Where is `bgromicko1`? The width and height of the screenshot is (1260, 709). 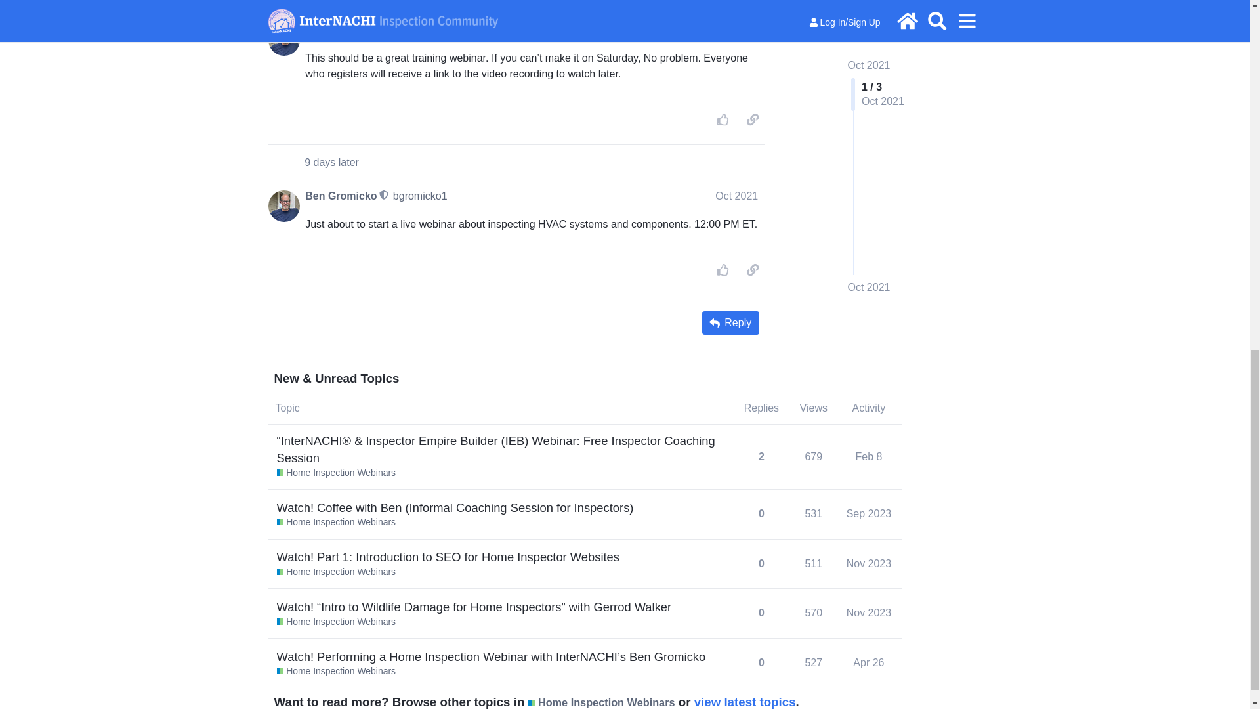
bgromicko1 is located at coordinates (420, 196).